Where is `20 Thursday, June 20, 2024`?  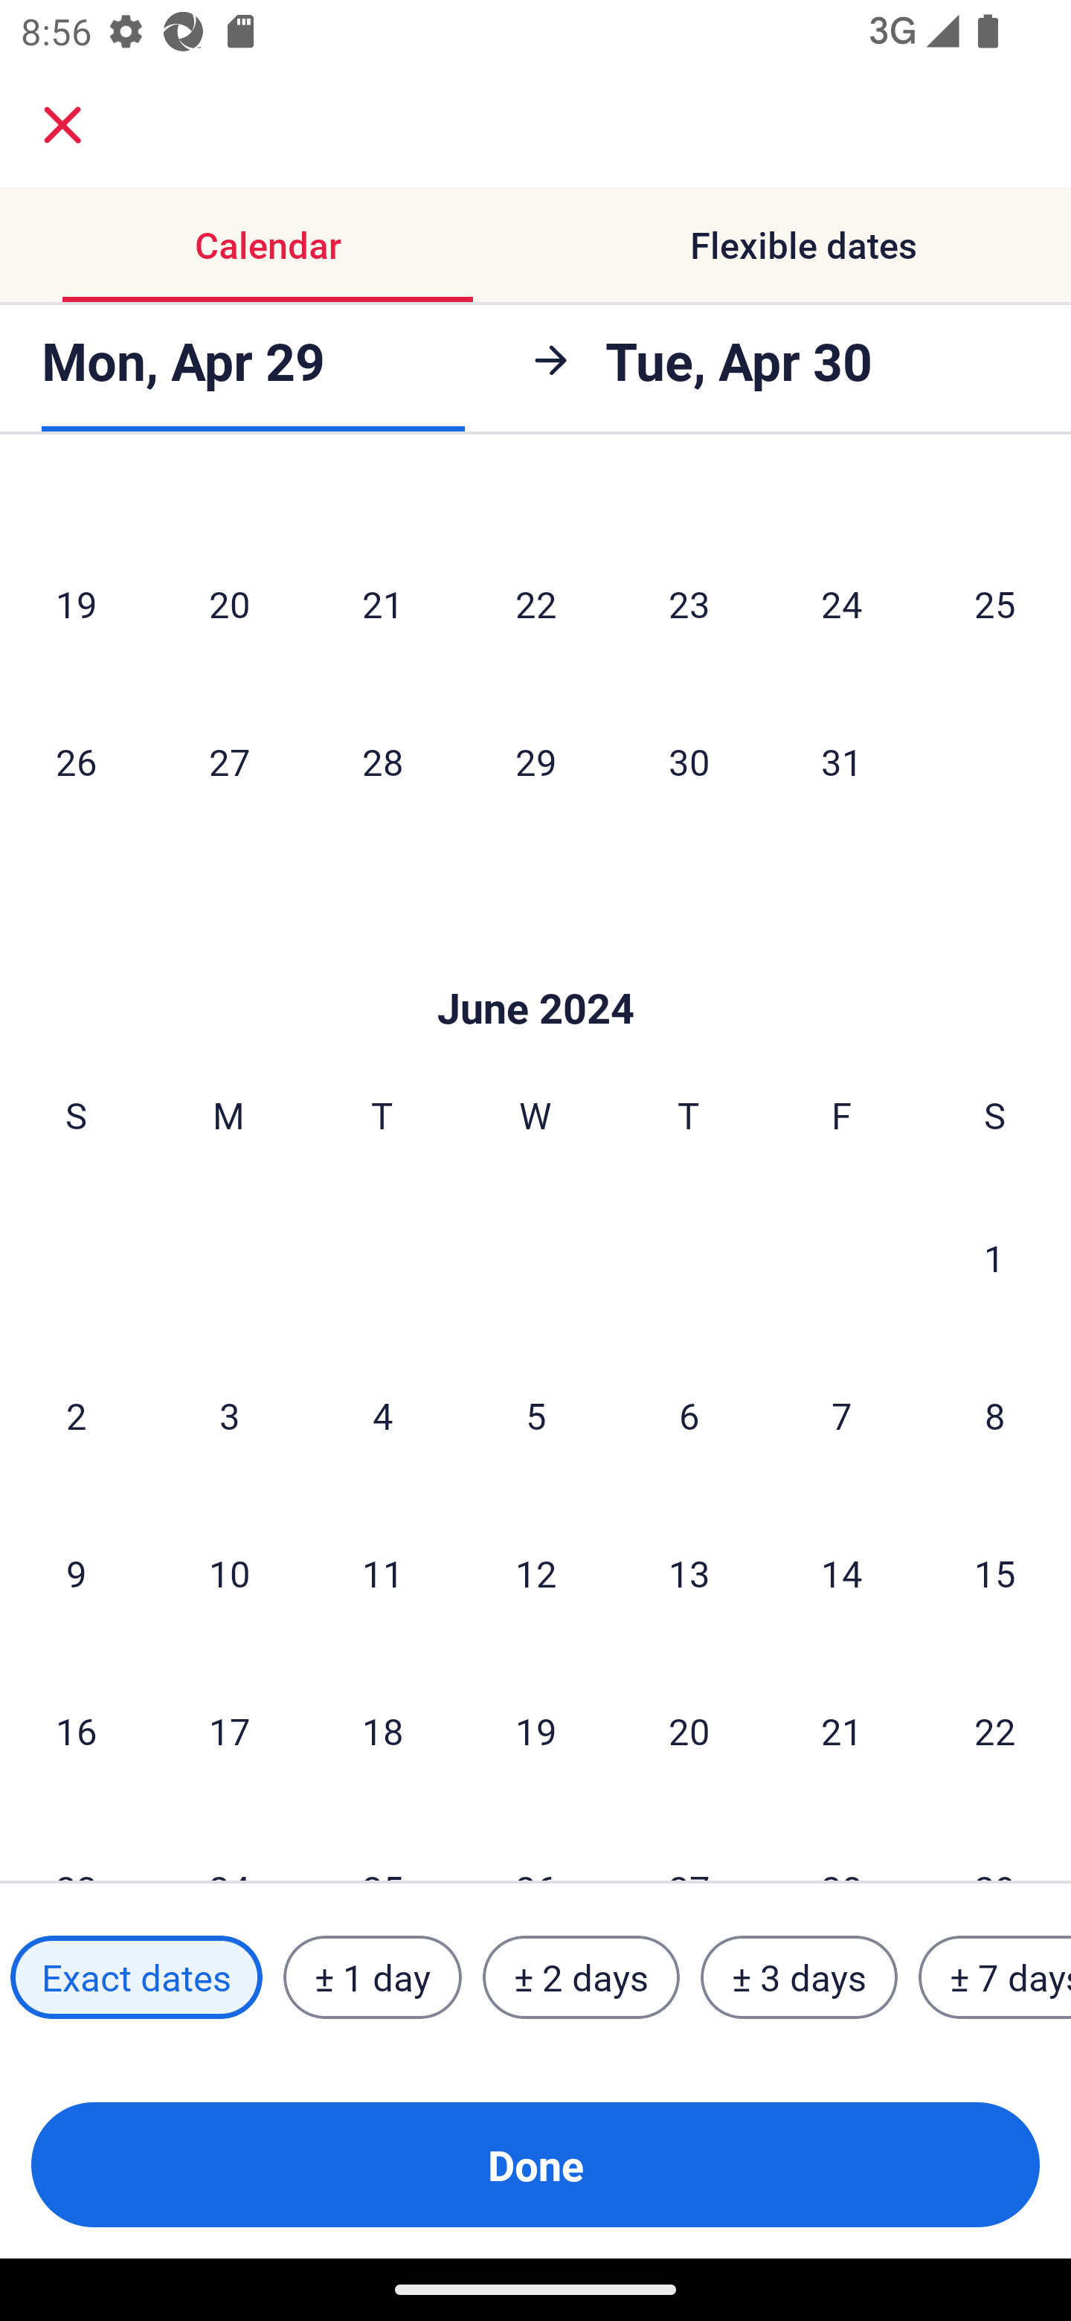 20 Thursday, June 20, 2024 is located at coordinates (689, 1731).